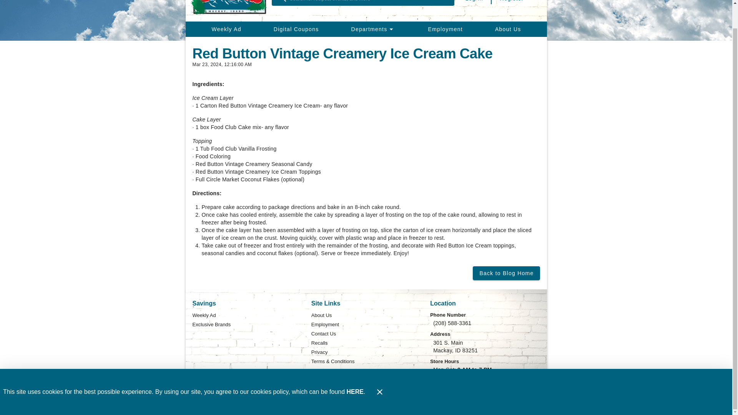 The height and width of the screenshot is (415, 738). Describe the element at coordinates (324, 334) in the screenshot. I see `Contact Us` at that location.